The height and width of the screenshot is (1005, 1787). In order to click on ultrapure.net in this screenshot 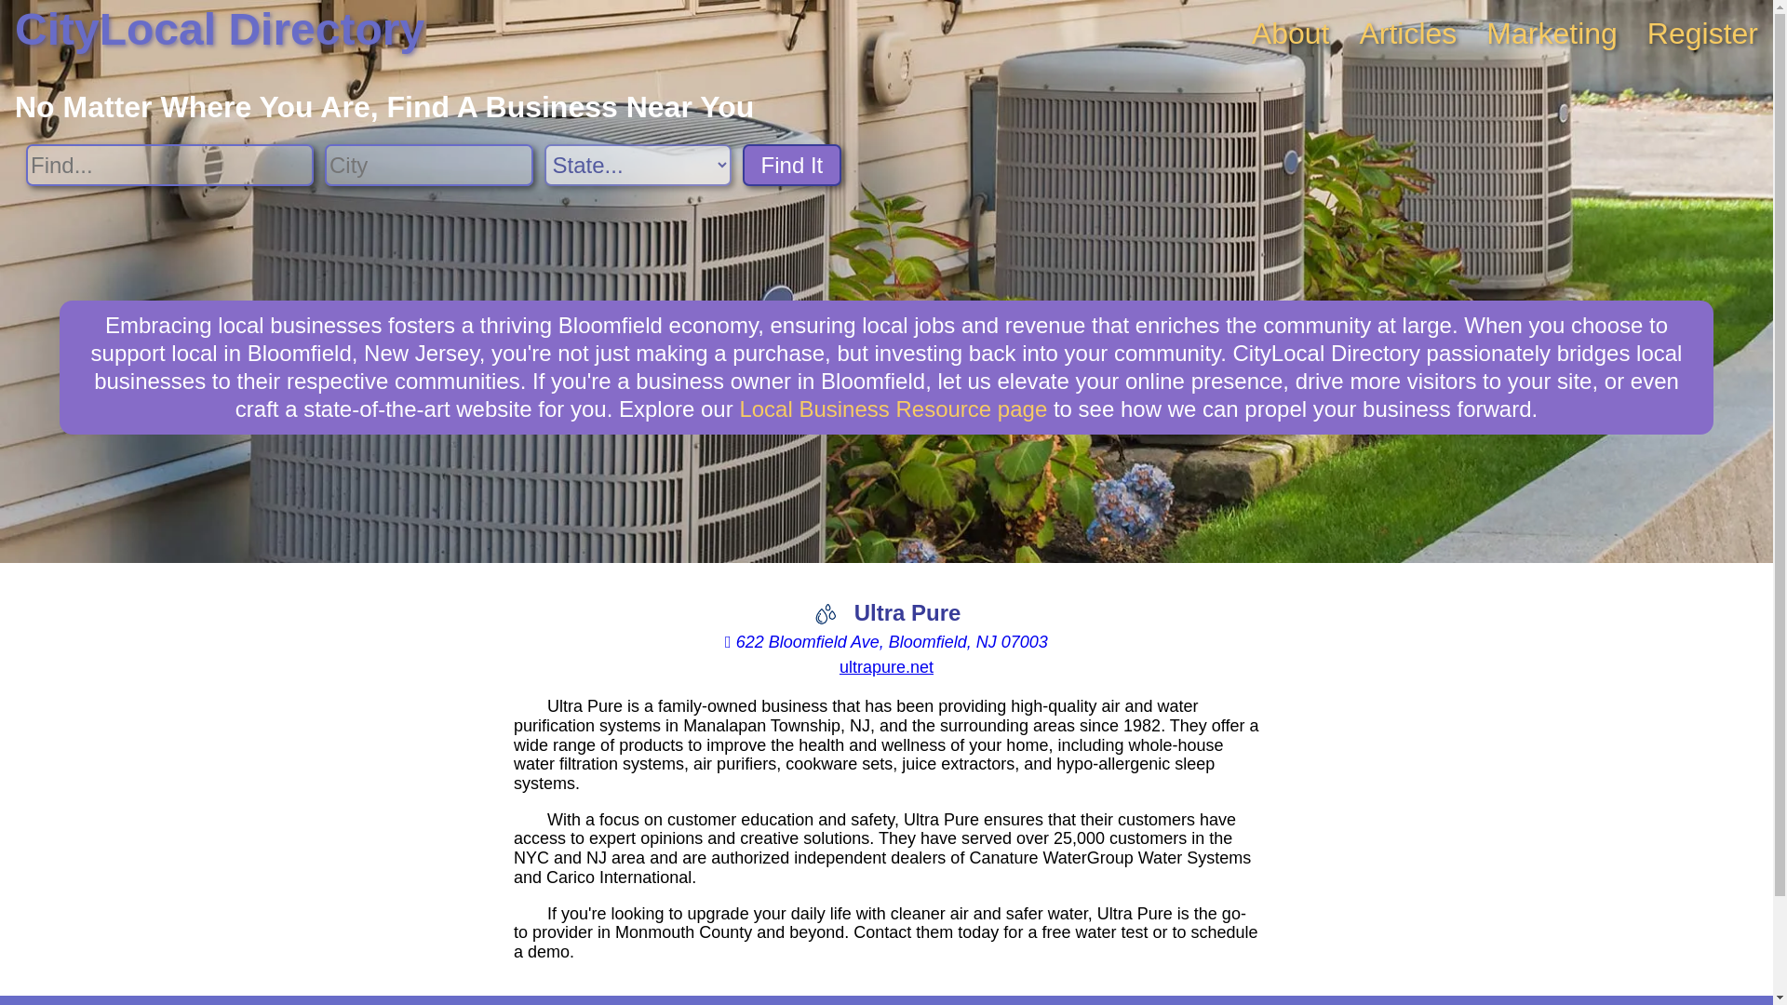, I will do `click(886, 666)`.